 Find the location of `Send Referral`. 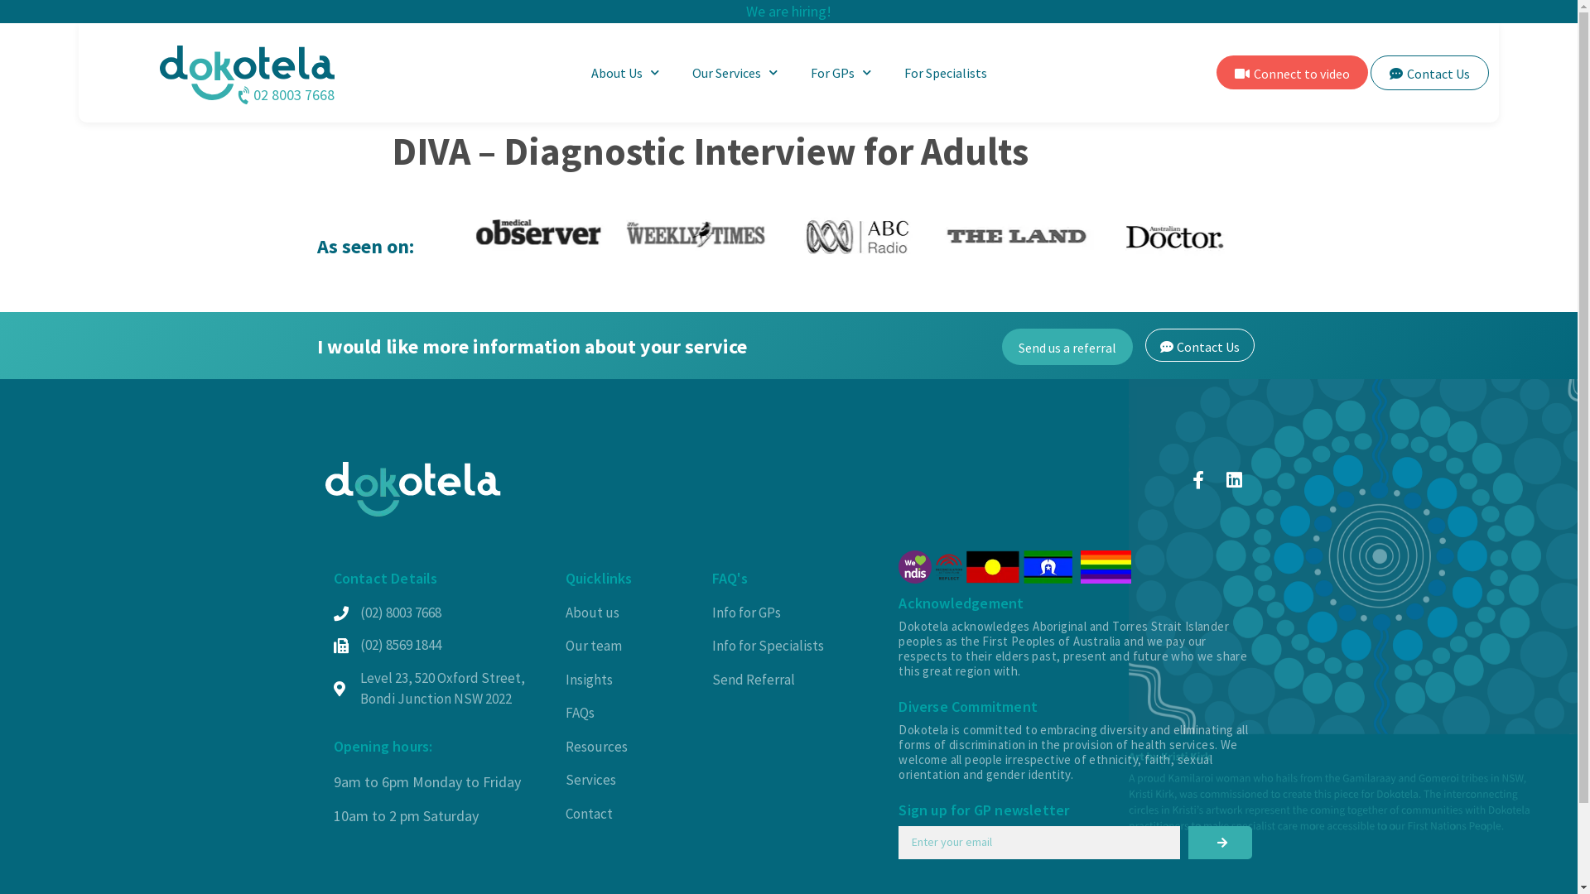

Send Referral is located at coordinates (802, 680).